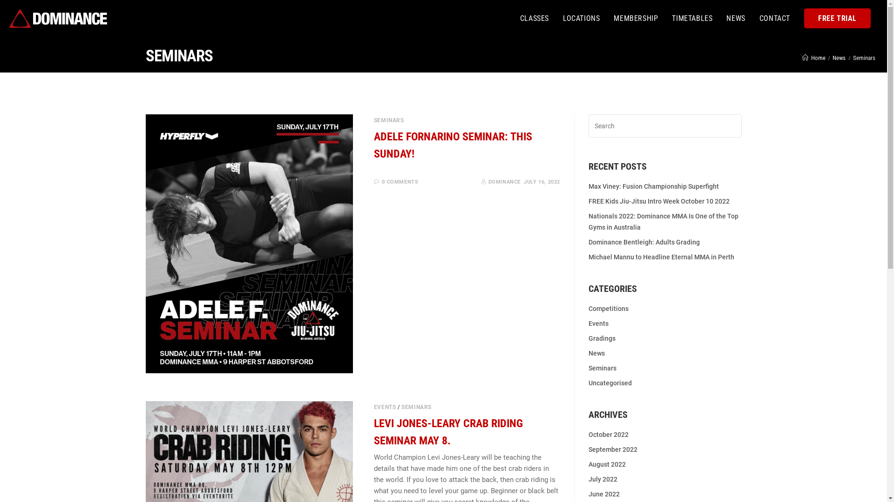 The width and height of the screenshot is (894, 502). Describe the element at coordinates (597, 353) in the screenshot. I see `News` at that location.